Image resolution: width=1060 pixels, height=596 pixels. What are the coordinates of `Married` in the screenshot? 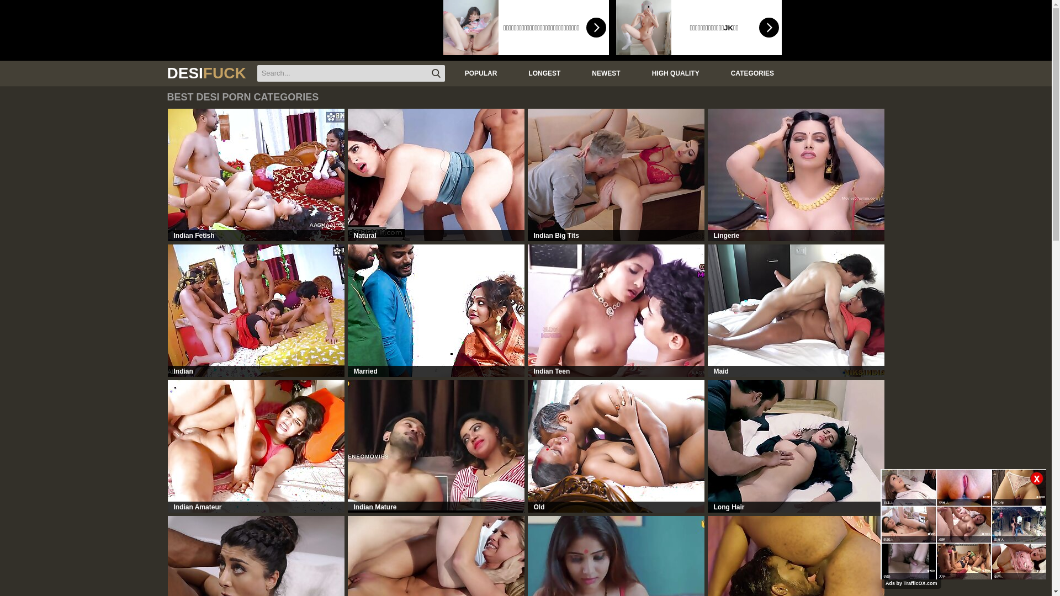 It's located at (436, 311).